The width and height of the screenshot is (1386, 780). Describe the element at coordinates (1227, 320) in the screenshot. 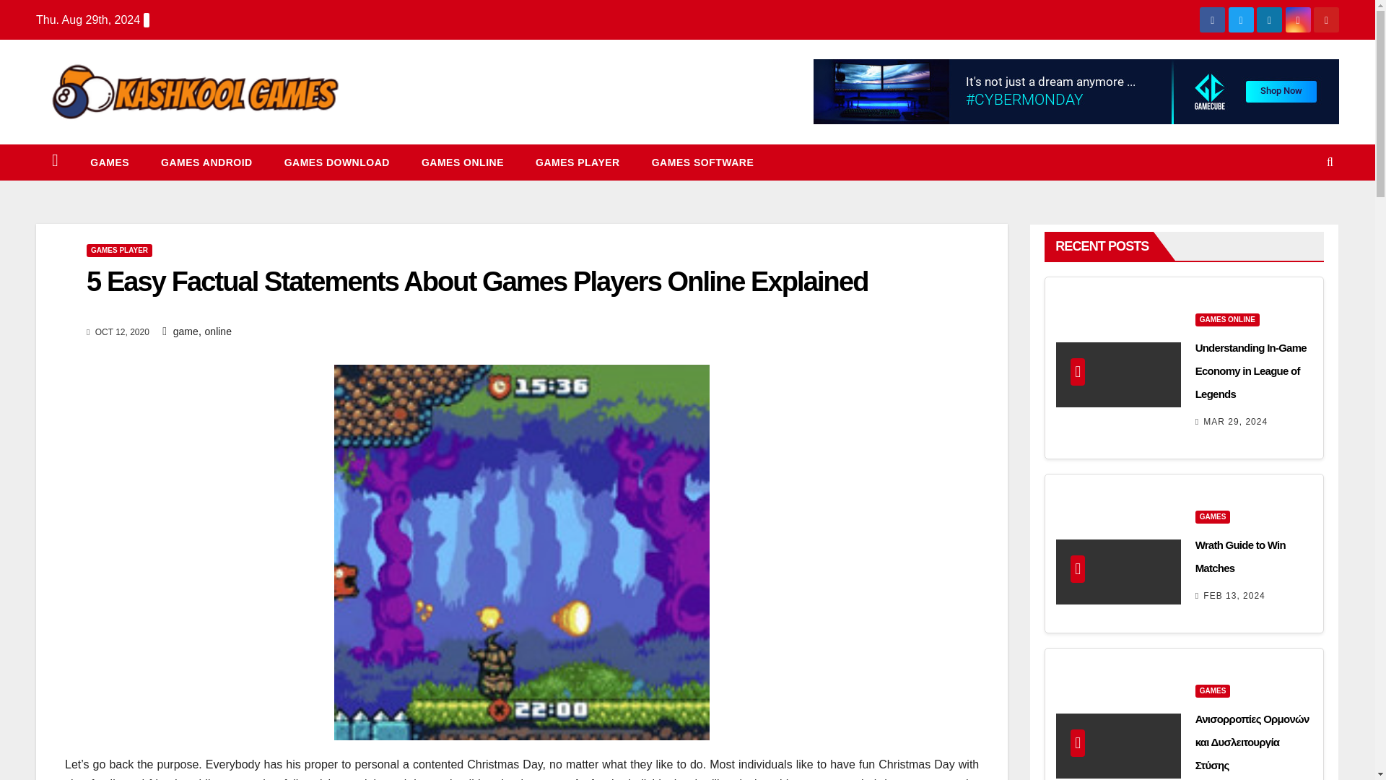

I see `GAMES ONLINE` at that location.